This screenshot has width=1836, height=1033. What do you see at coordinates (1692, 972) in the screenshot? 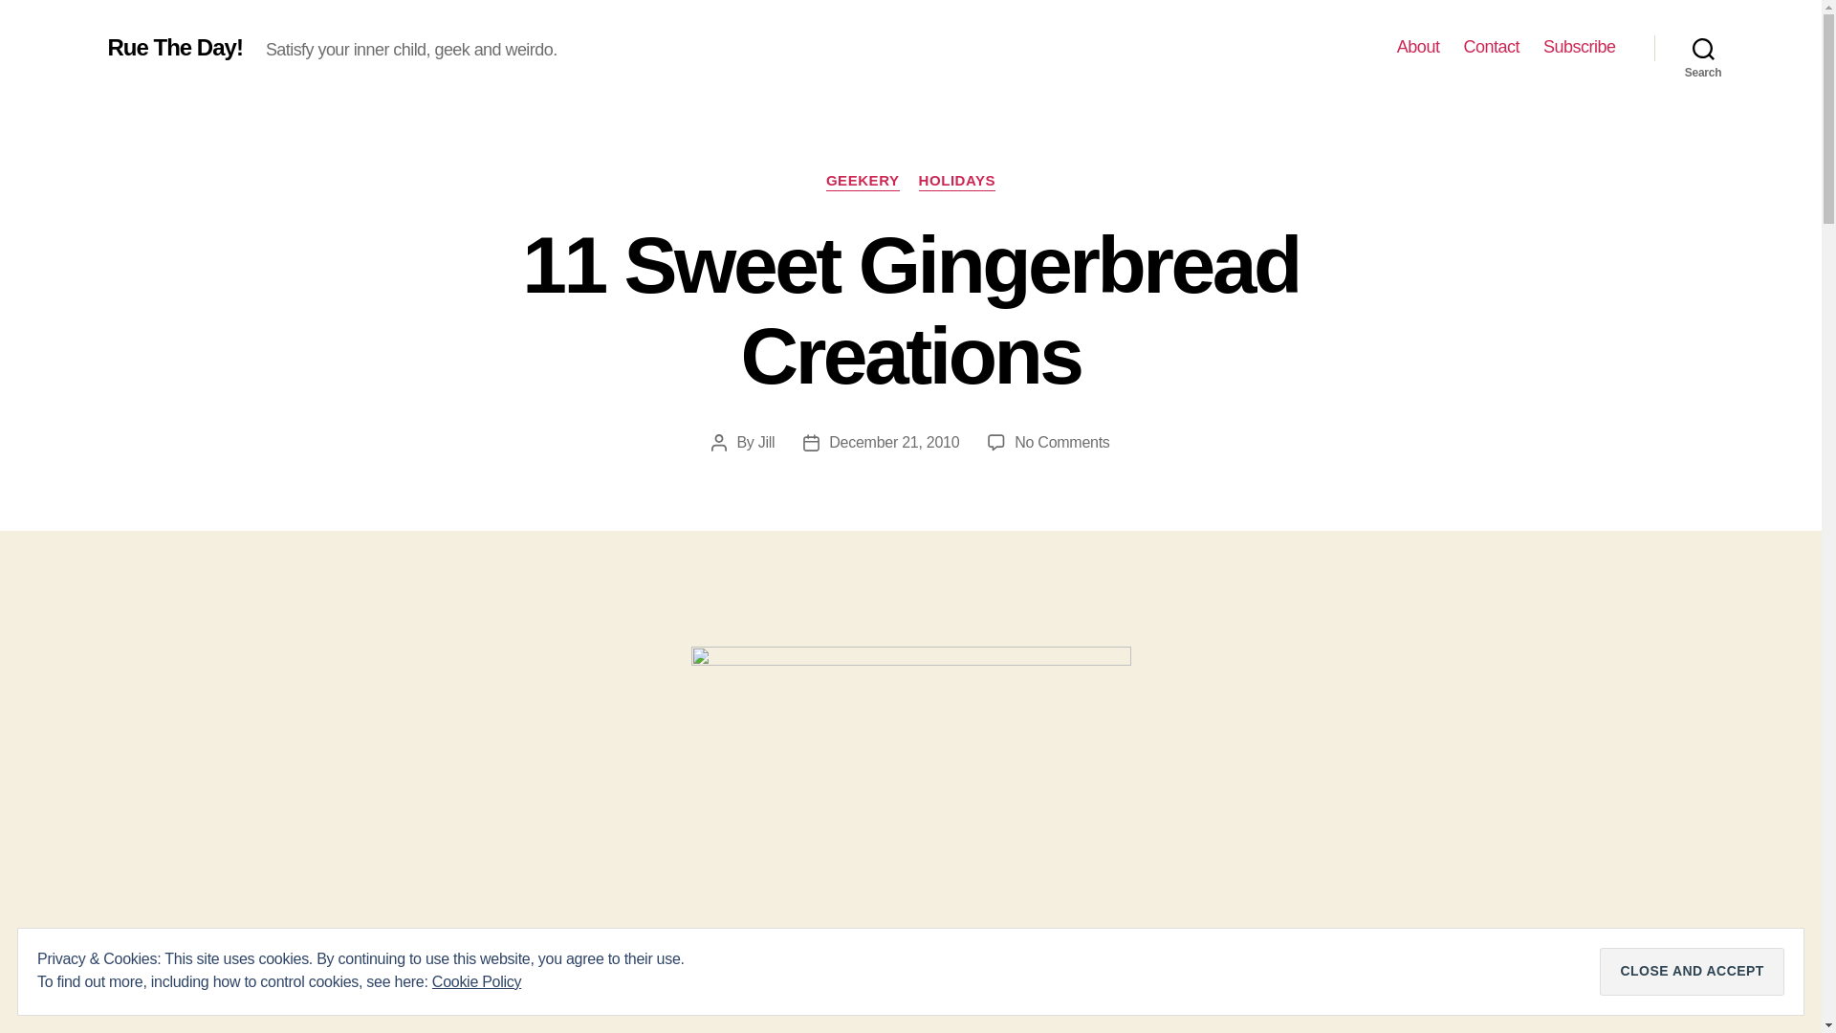
I see `Close and accept` at bounding box center [1692, 972].